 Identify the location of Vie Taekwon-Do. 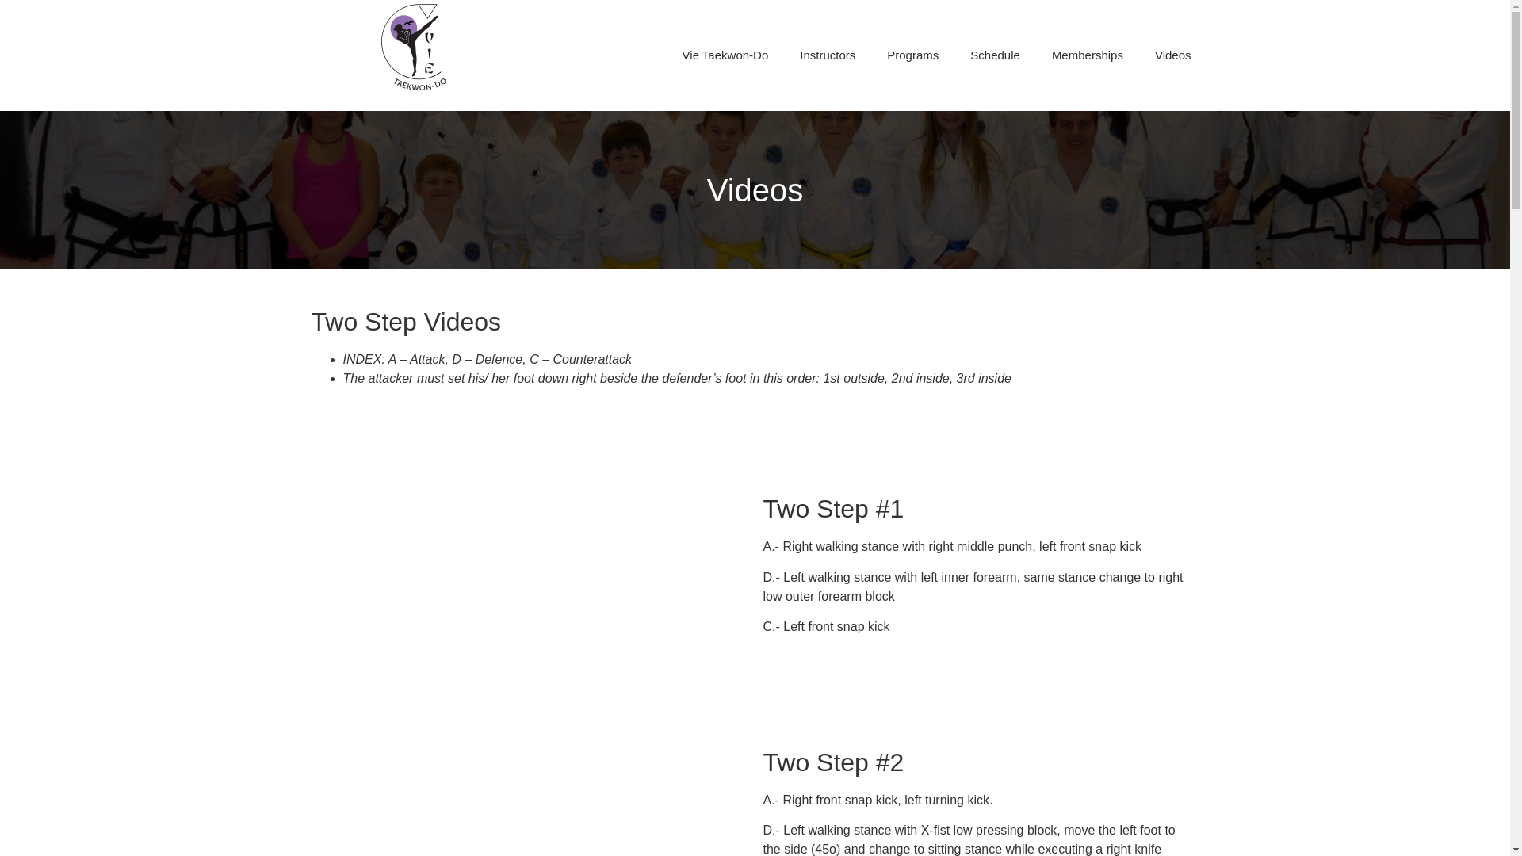
(725, 55).